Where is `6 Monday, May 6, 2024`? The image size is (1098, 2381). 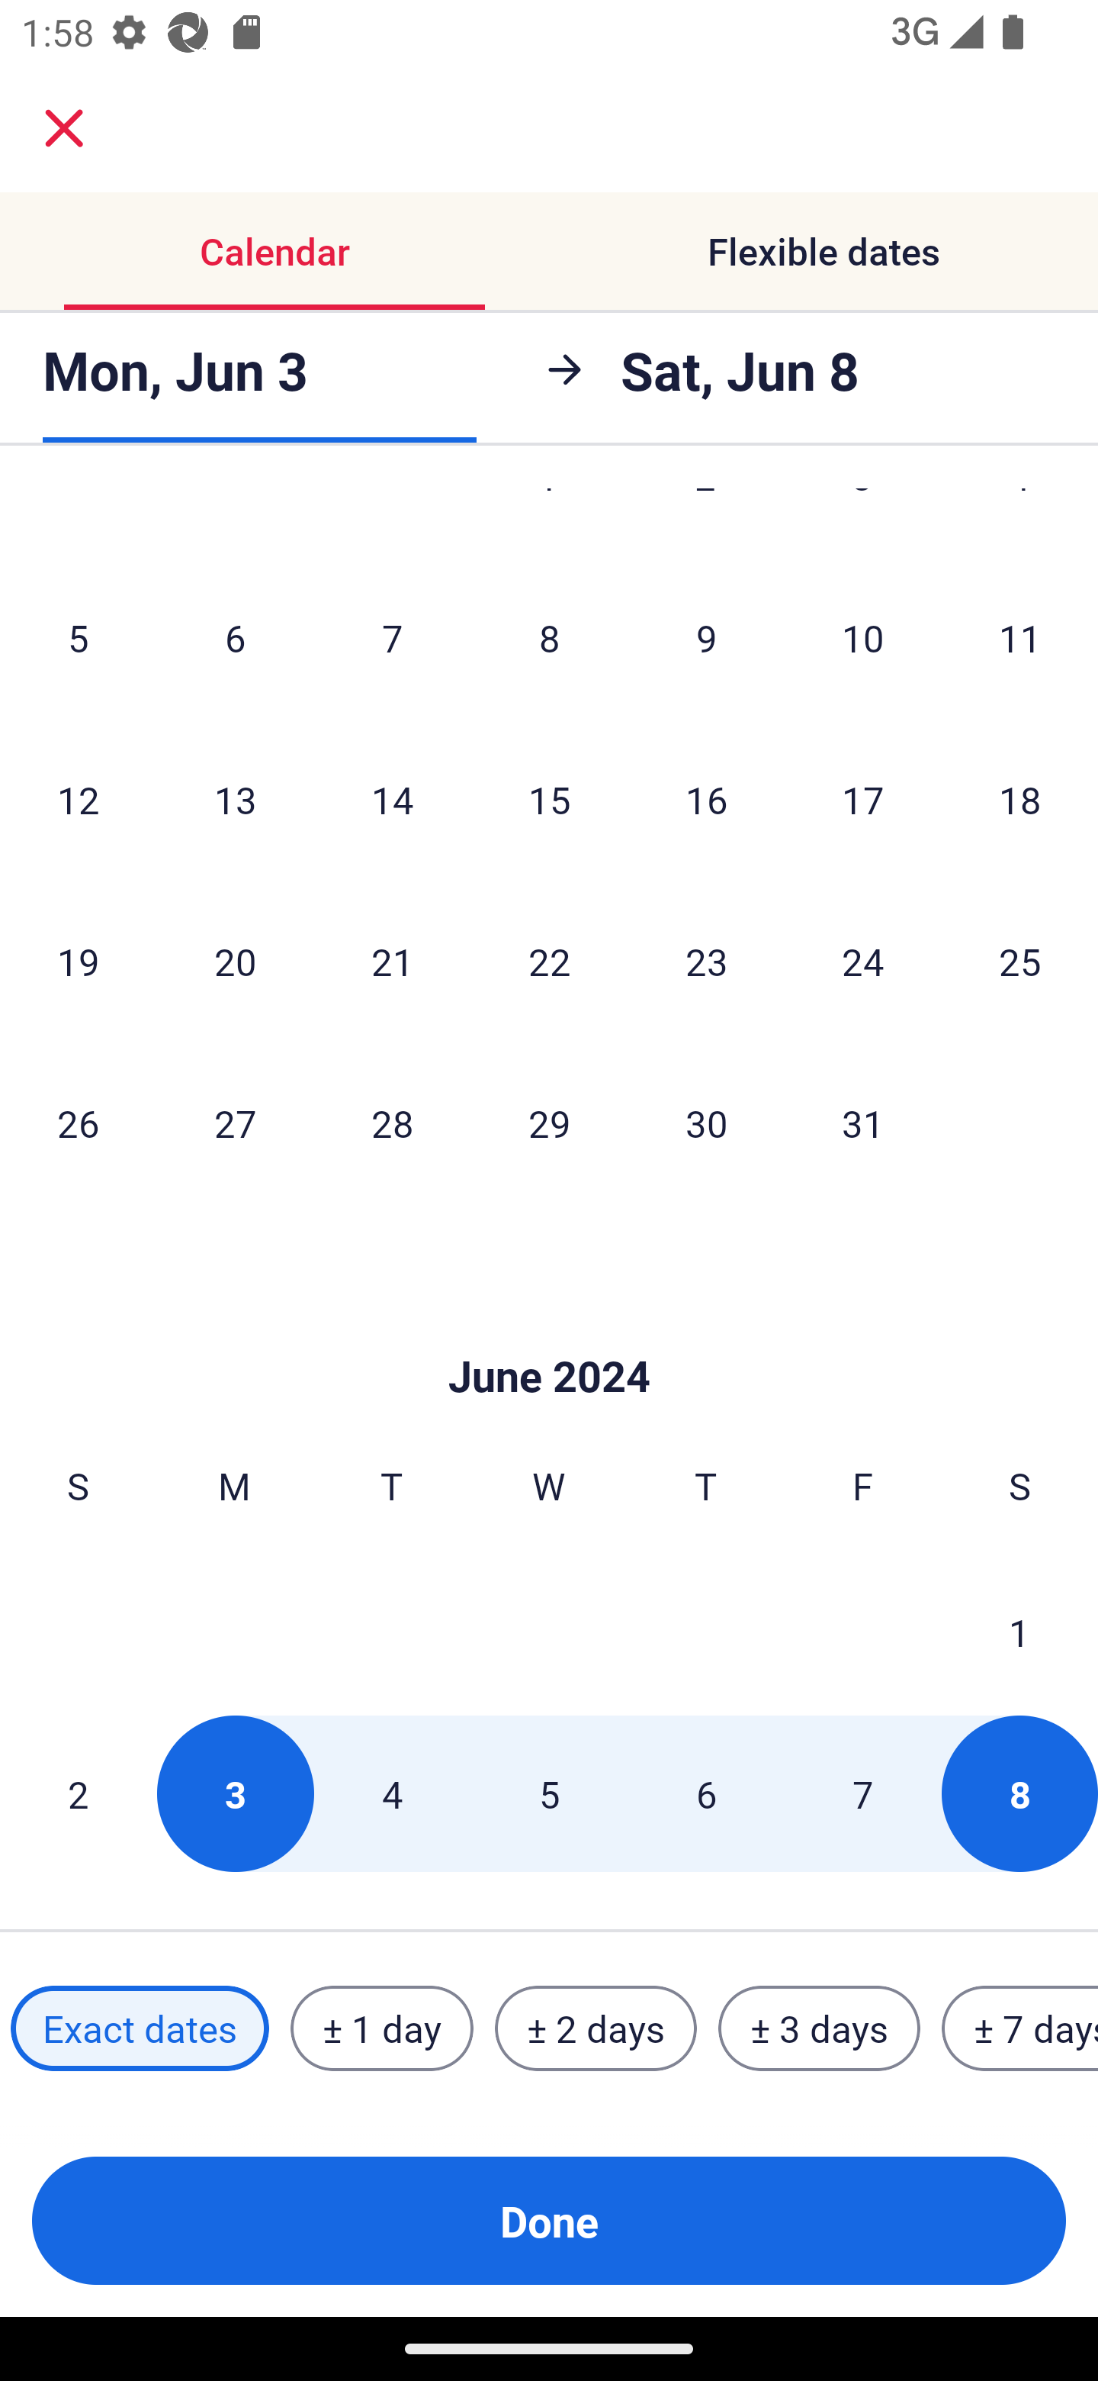
6 Monday, May 6, 2024 is located at coordinates (235, 638).